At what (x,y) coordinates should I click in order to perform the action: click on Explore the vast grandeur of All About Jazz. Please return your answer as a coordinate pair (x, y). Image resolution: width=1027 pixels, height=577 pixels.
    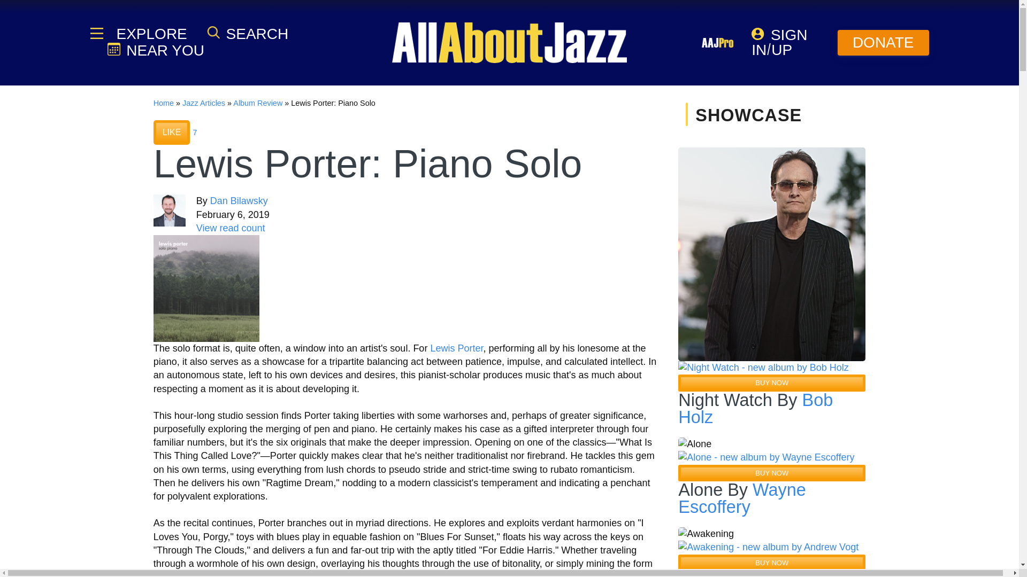
    Looking at the image, I should click on (150, 34).